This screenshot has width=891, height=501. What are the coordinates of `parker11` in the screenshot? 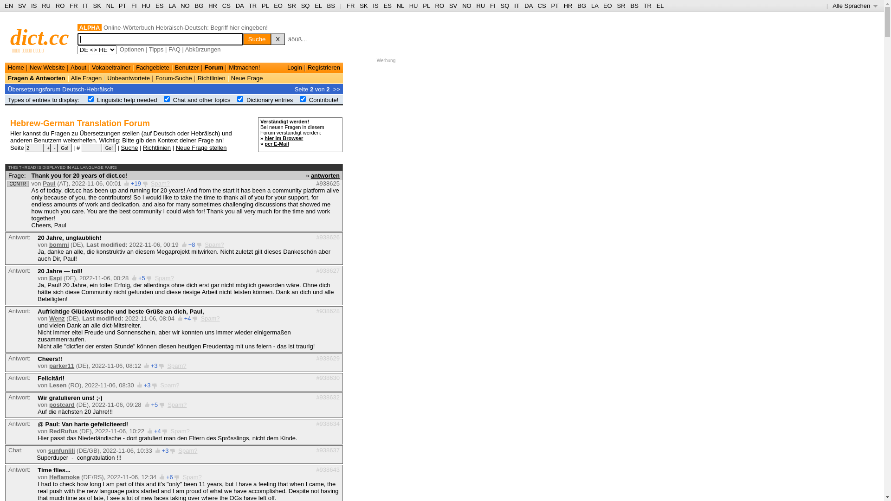 It's located at (62, 366).